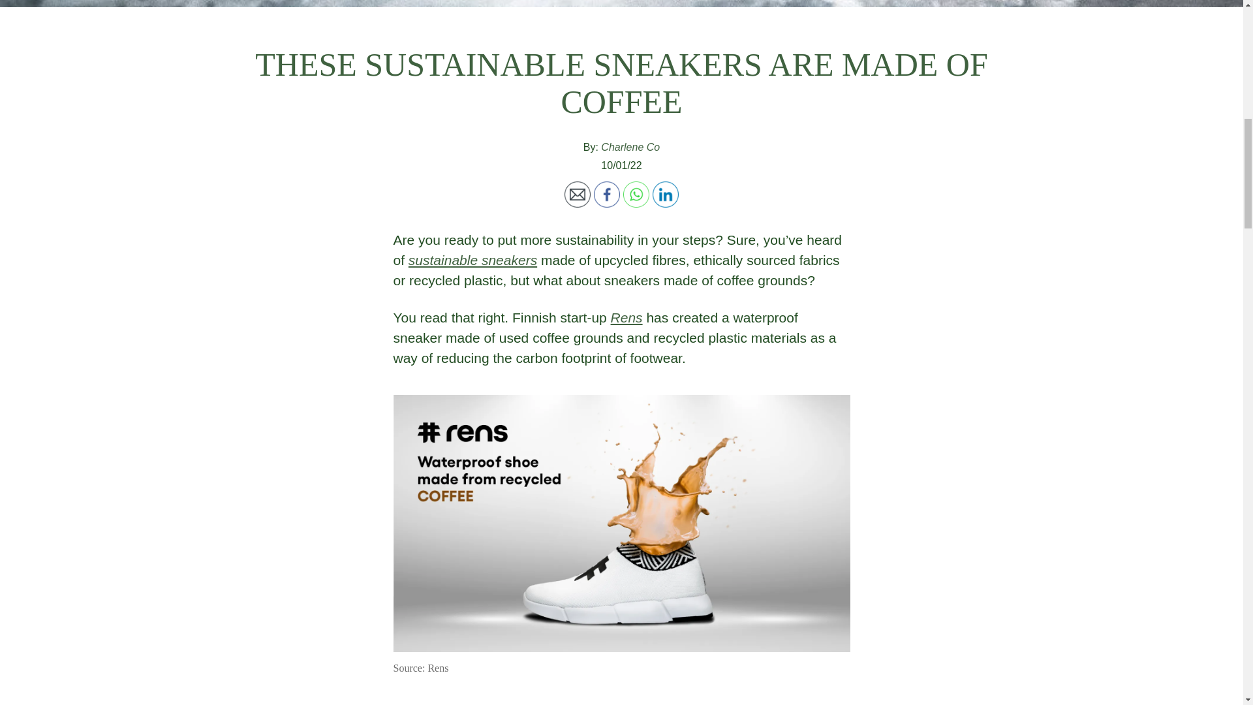 The width and height of the screenshot is (1253, 705). Describe the element at coordinates (607, 194) in the screenshot. I see `Facebook` at that location.